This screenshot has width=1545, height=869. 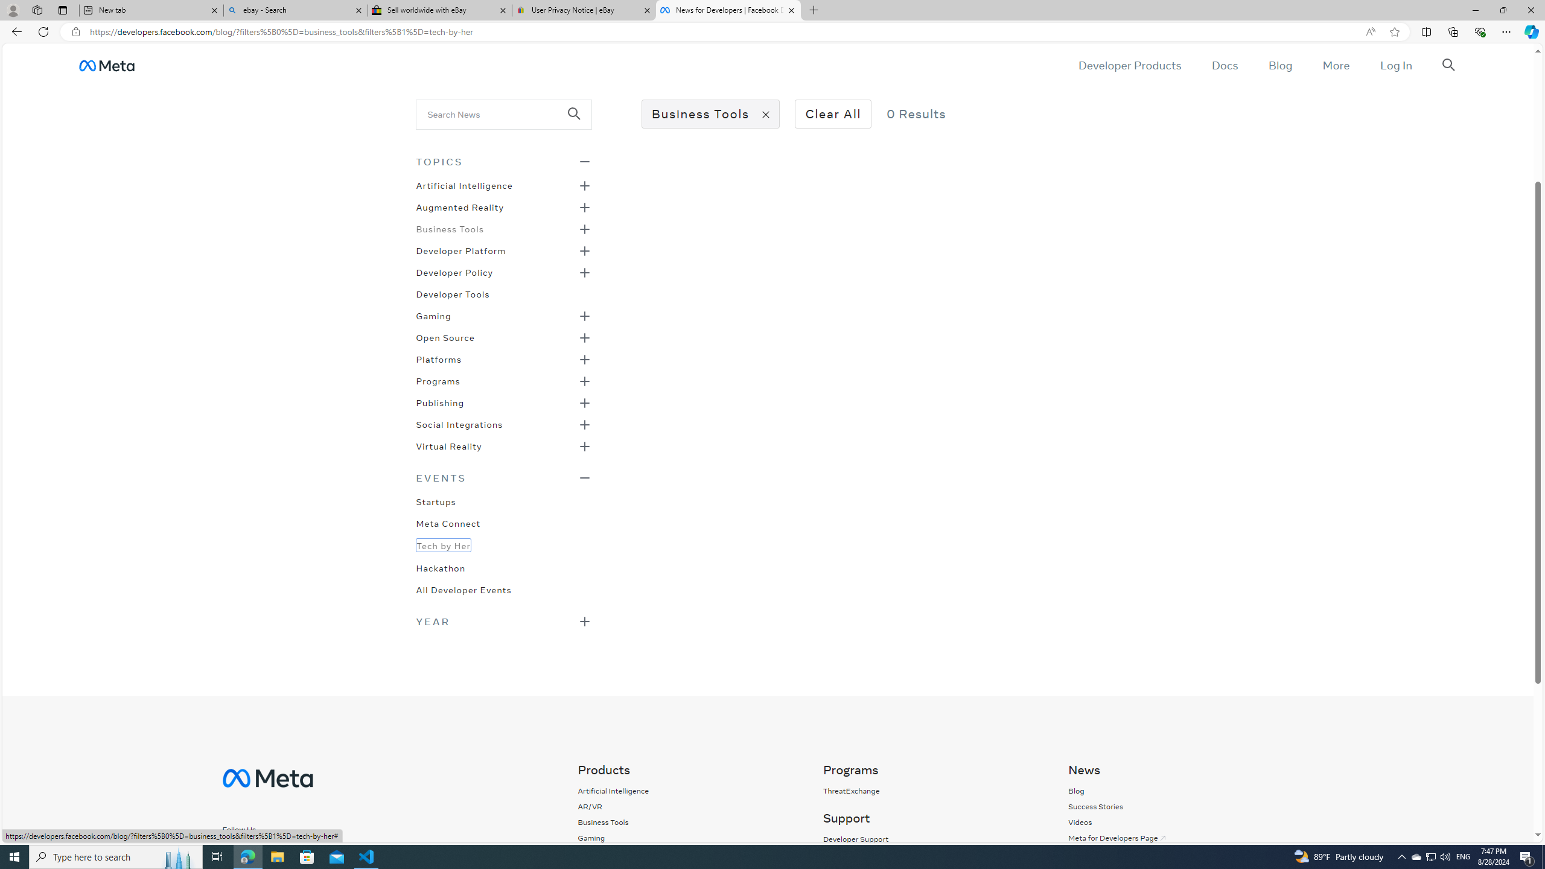 What do you see at coordinates (613, 838) in the screenshot?
I see `Gaming` at bounding box center [613, 838].